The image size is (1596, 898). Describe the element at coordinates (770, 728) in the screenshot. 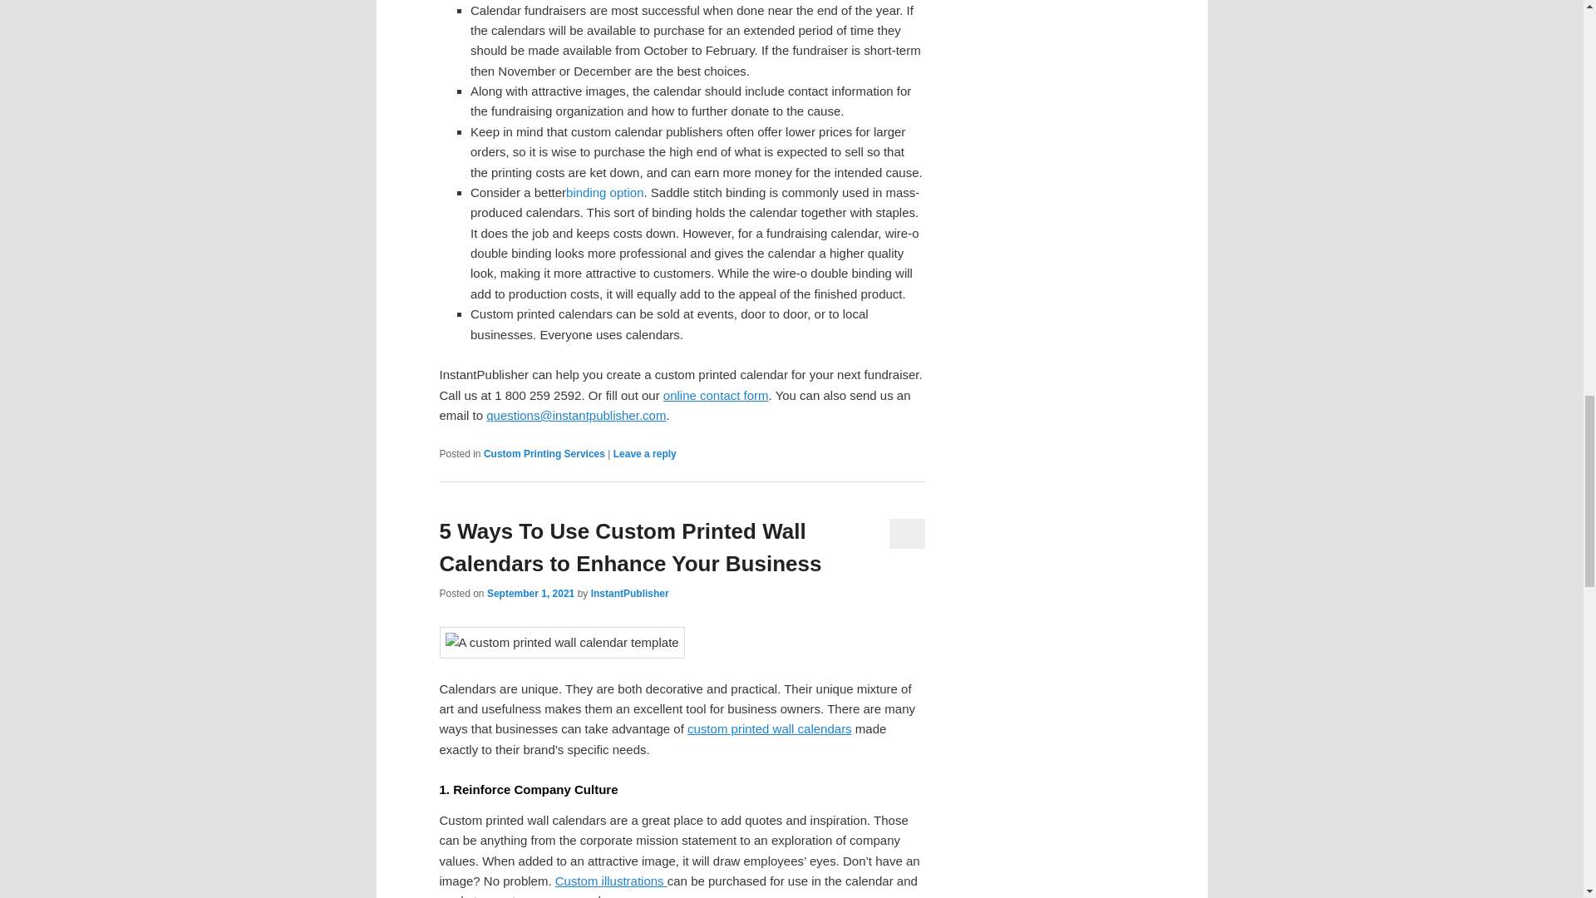

I see `custom printed wall calendars` at that location.